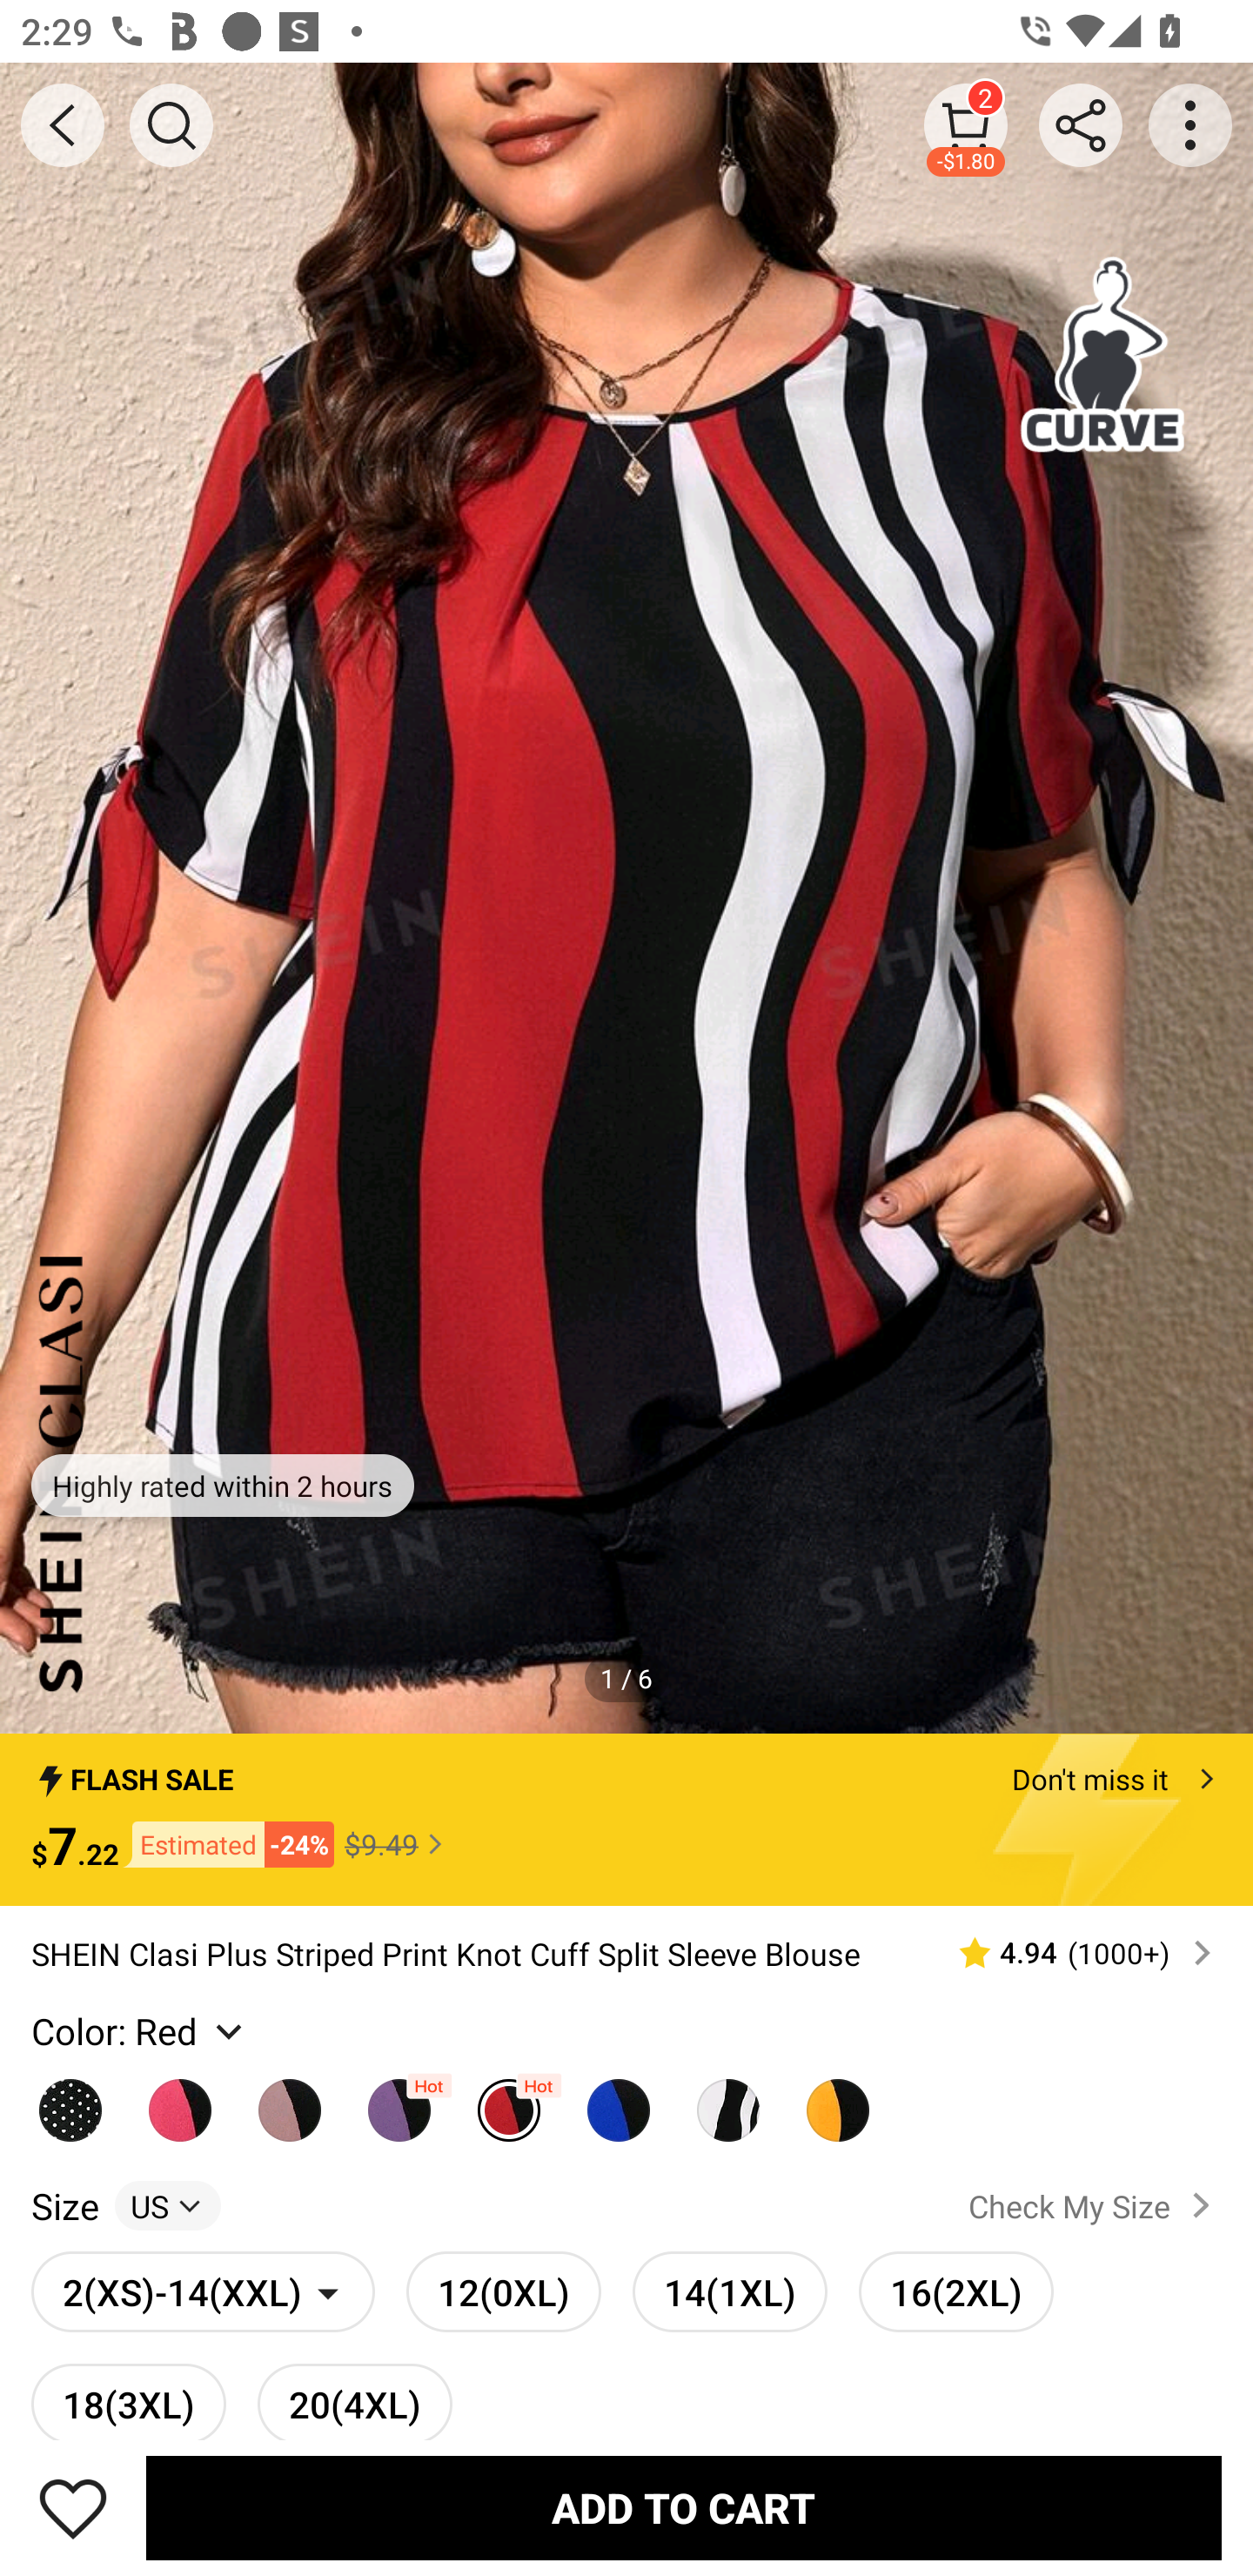  What do you see at coordinates (508, 2102) in the screenshot?
I see `Red` at bounding box center [508, 2102].